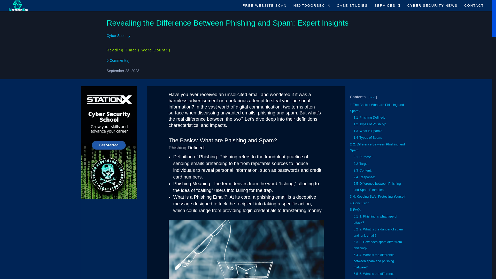  Describe the element at coordinates (474, 8) in the screenshot. I see `CONTACT` at that location.